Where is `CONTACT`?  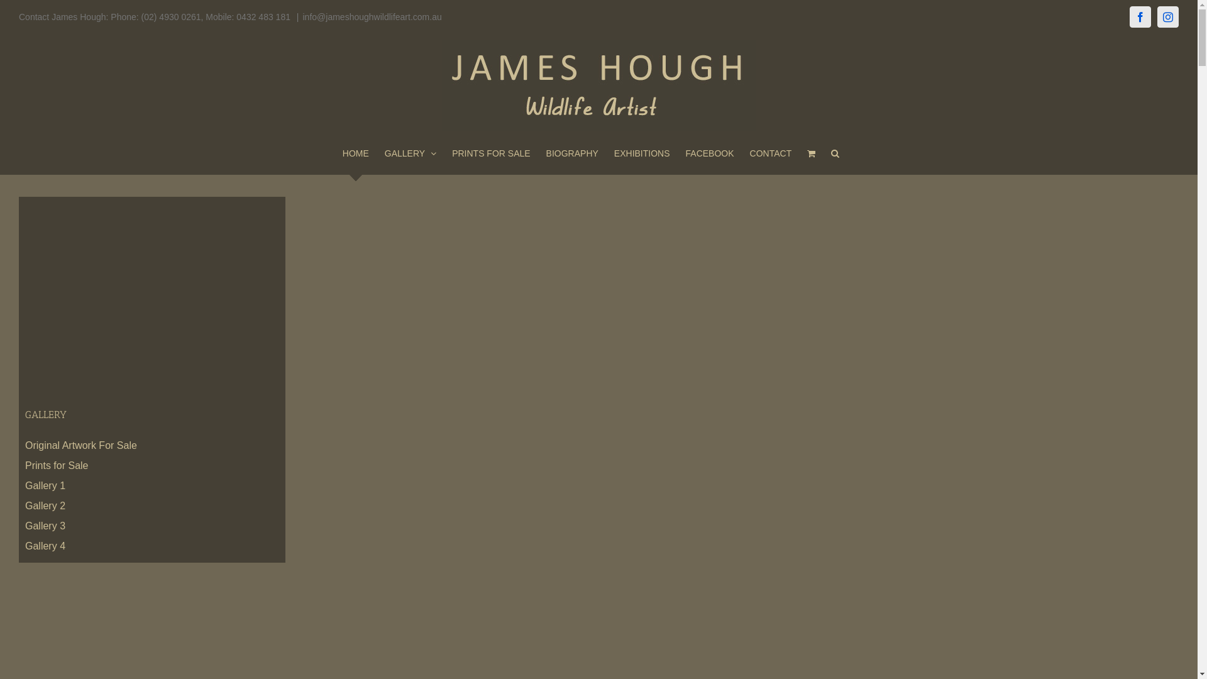
CONTACT is located at coordinates (771, 153).